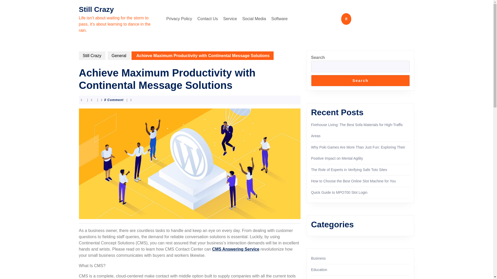 Image resolution: width=497 pixels, height=279 pixels. I want to click on Quick Guide to MPO700 Slot Login, so click(339, 192).